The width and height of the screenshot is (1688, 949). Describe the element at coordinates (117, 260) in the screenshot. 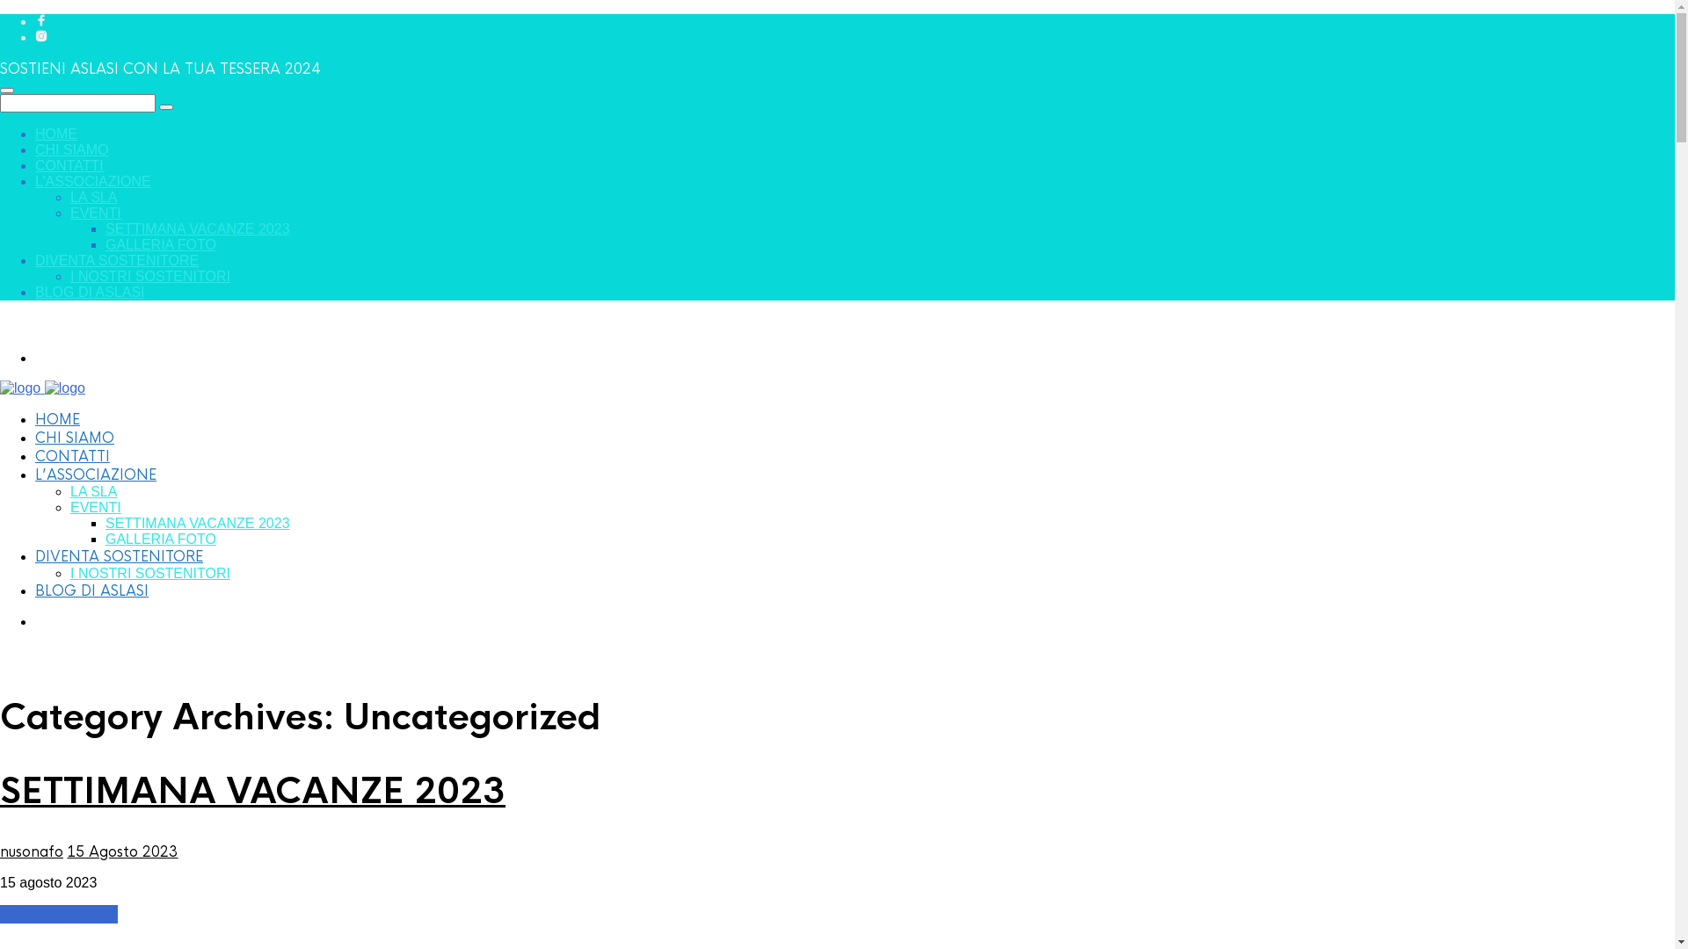

I see `DIVENTA SOSTENITORE` at that location.